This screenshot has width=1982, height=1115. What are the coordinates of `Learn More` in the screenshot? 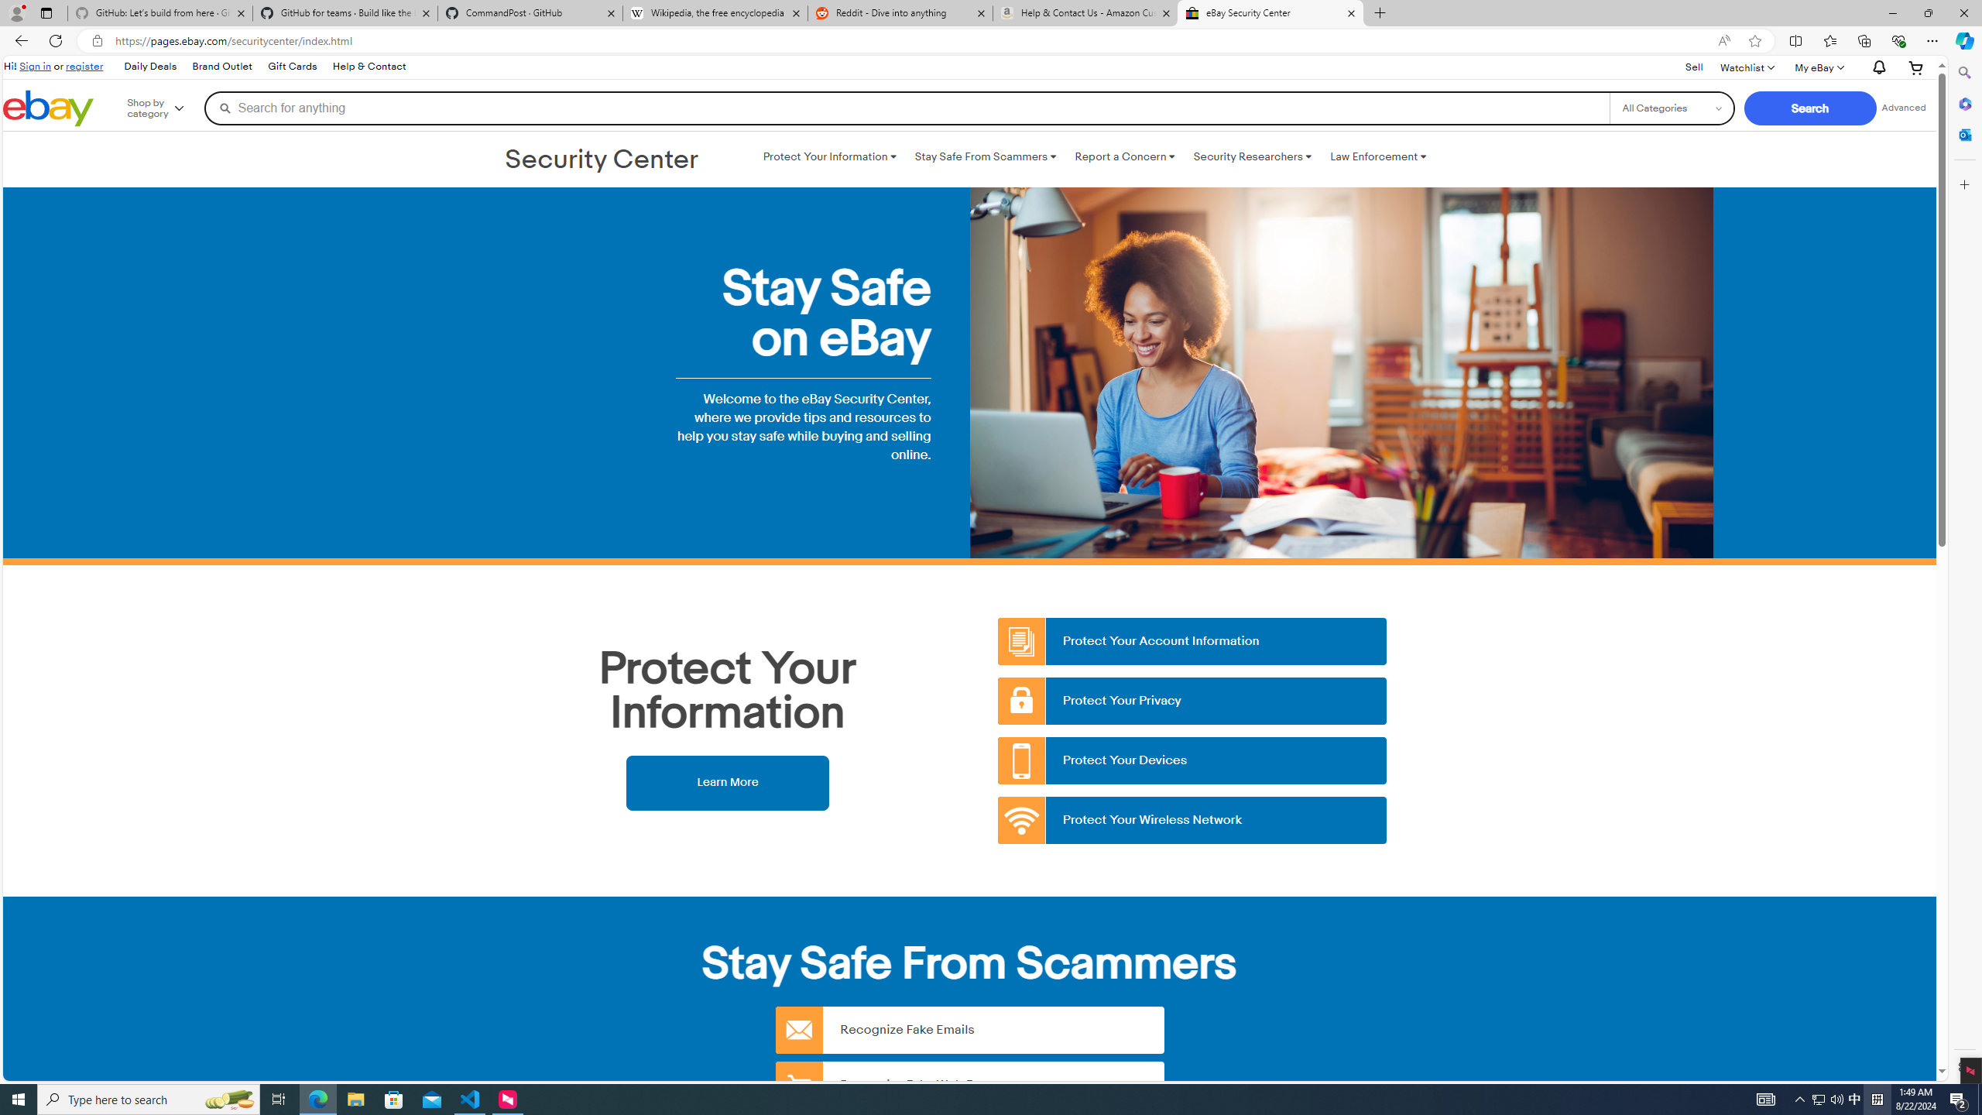 It's located at (727, 782).